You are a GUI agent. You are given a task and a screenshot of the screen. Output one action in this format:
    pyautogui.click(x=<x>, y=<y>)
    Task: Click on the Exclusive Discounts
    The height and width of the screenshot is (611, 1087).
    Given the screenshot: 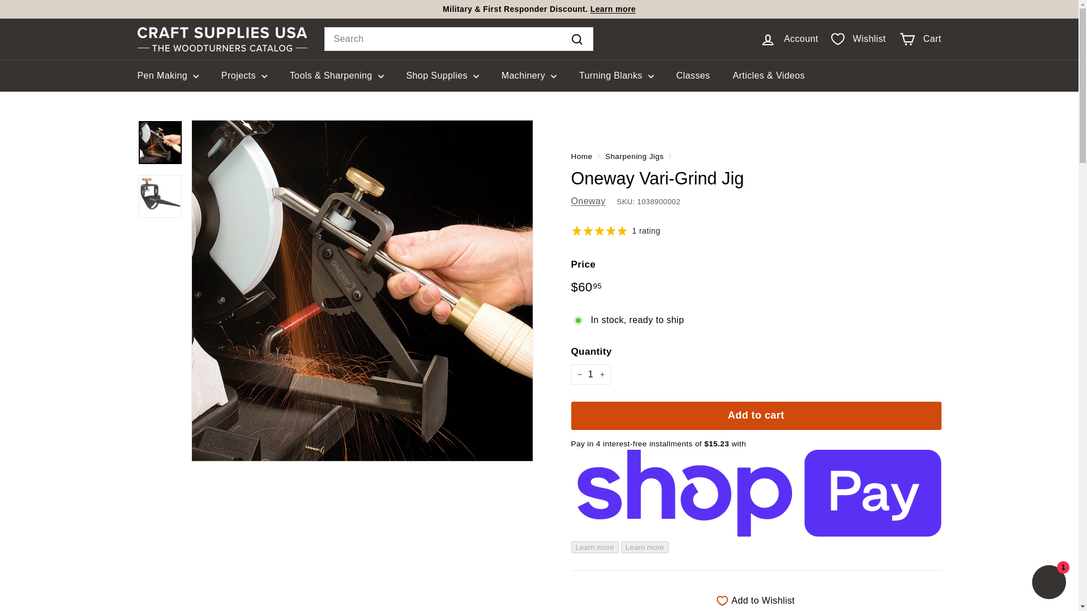 What is the action you would take?
    pyautogui.click(x=613, y=8)
    